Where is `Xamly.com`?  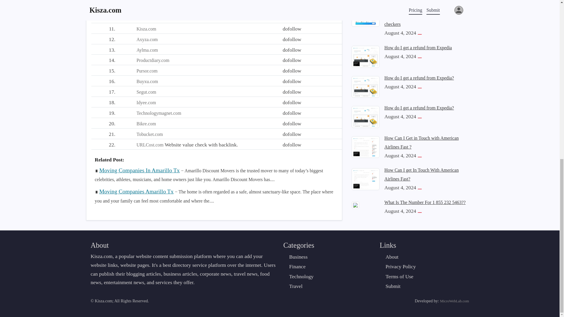 Xamly.com is located at coordinates (147, 8).